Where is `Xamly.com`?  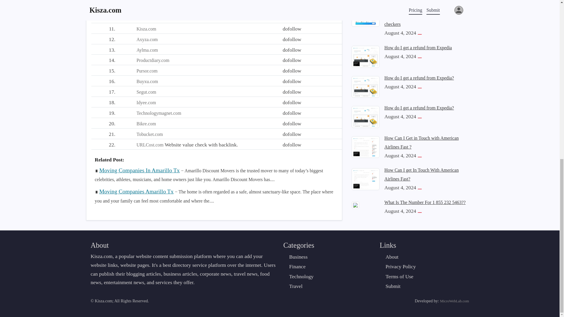 Xamly.com is located at coordinates (147, 8).